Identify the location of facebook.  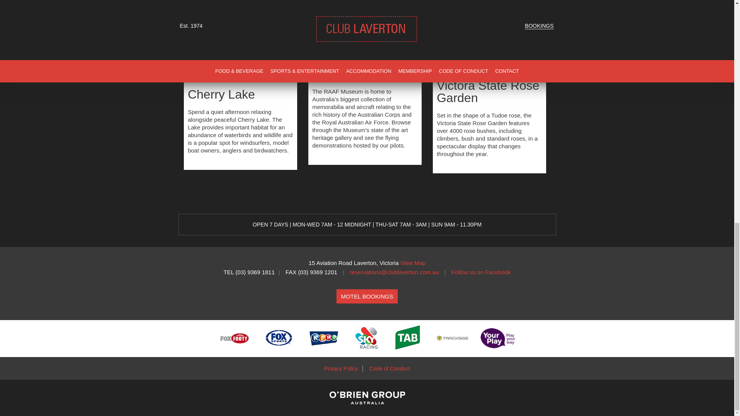
(481, 272).